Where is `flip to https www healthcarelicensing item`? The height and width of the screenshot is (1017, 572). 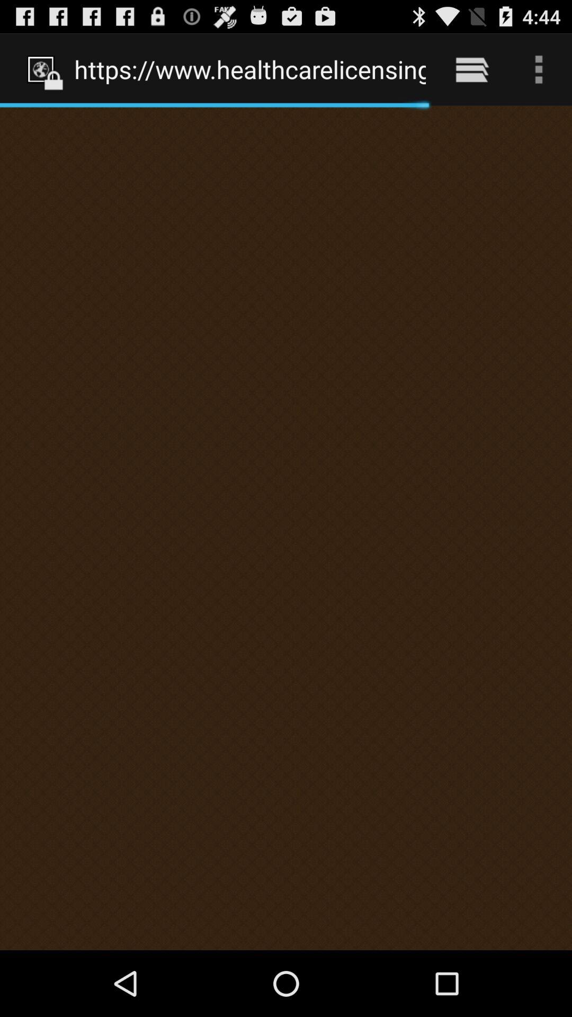
flip to https www healthcarelicensing item is located at coordinates (250, 69).